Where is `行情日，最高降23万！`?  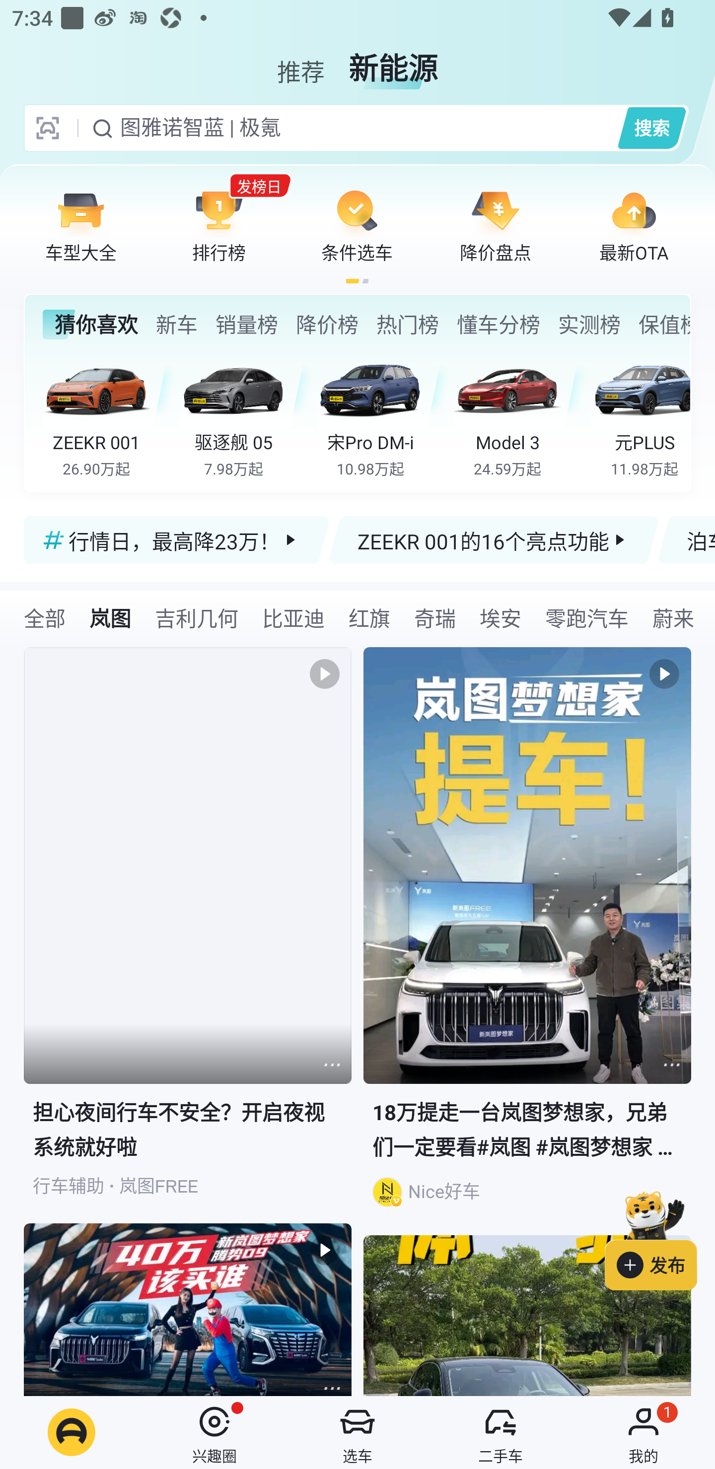 行情日，最高降23万！ is located at coordinates (177, 539).